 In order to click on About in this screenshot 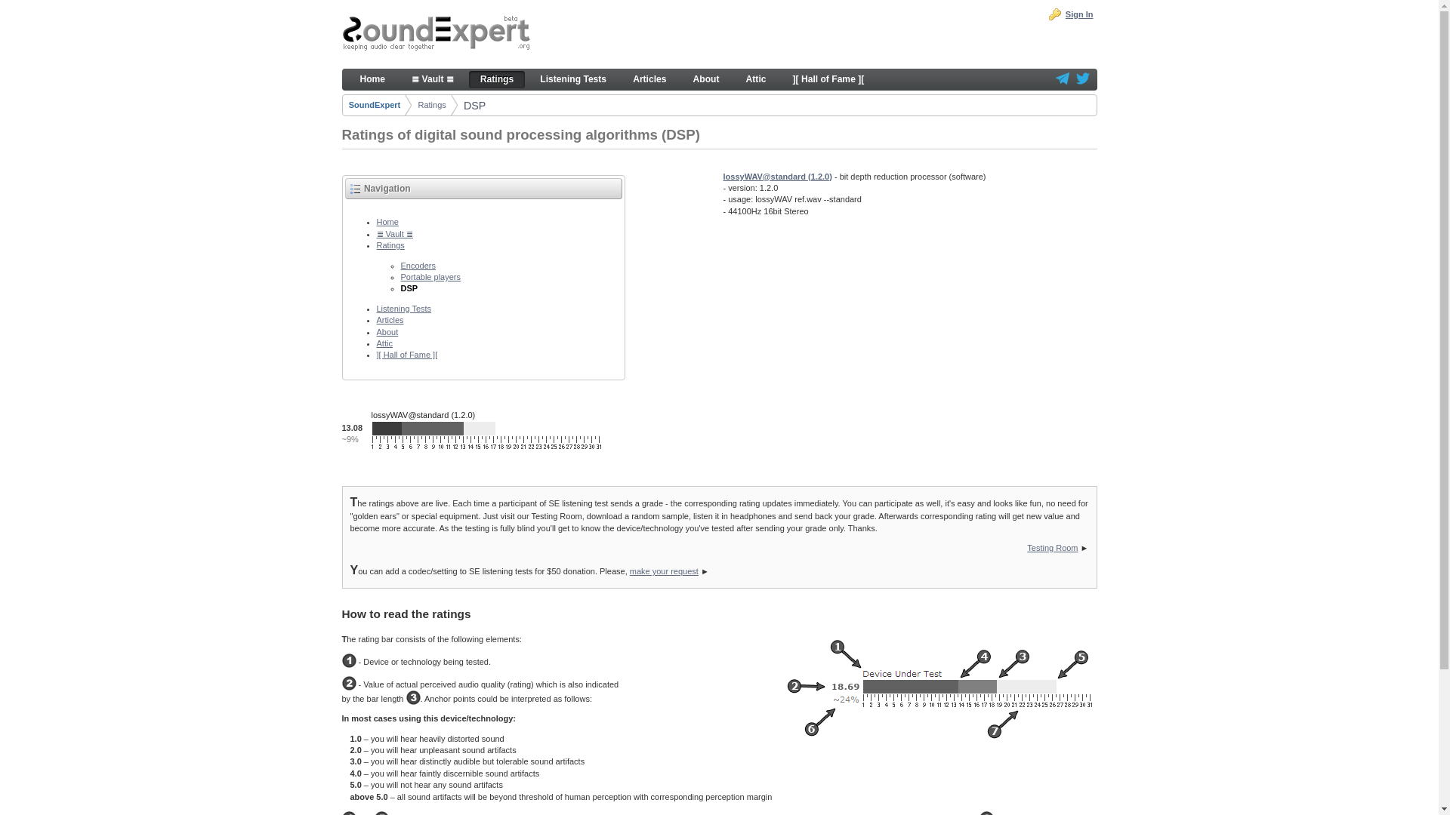, I will do `click(705, 78)`.